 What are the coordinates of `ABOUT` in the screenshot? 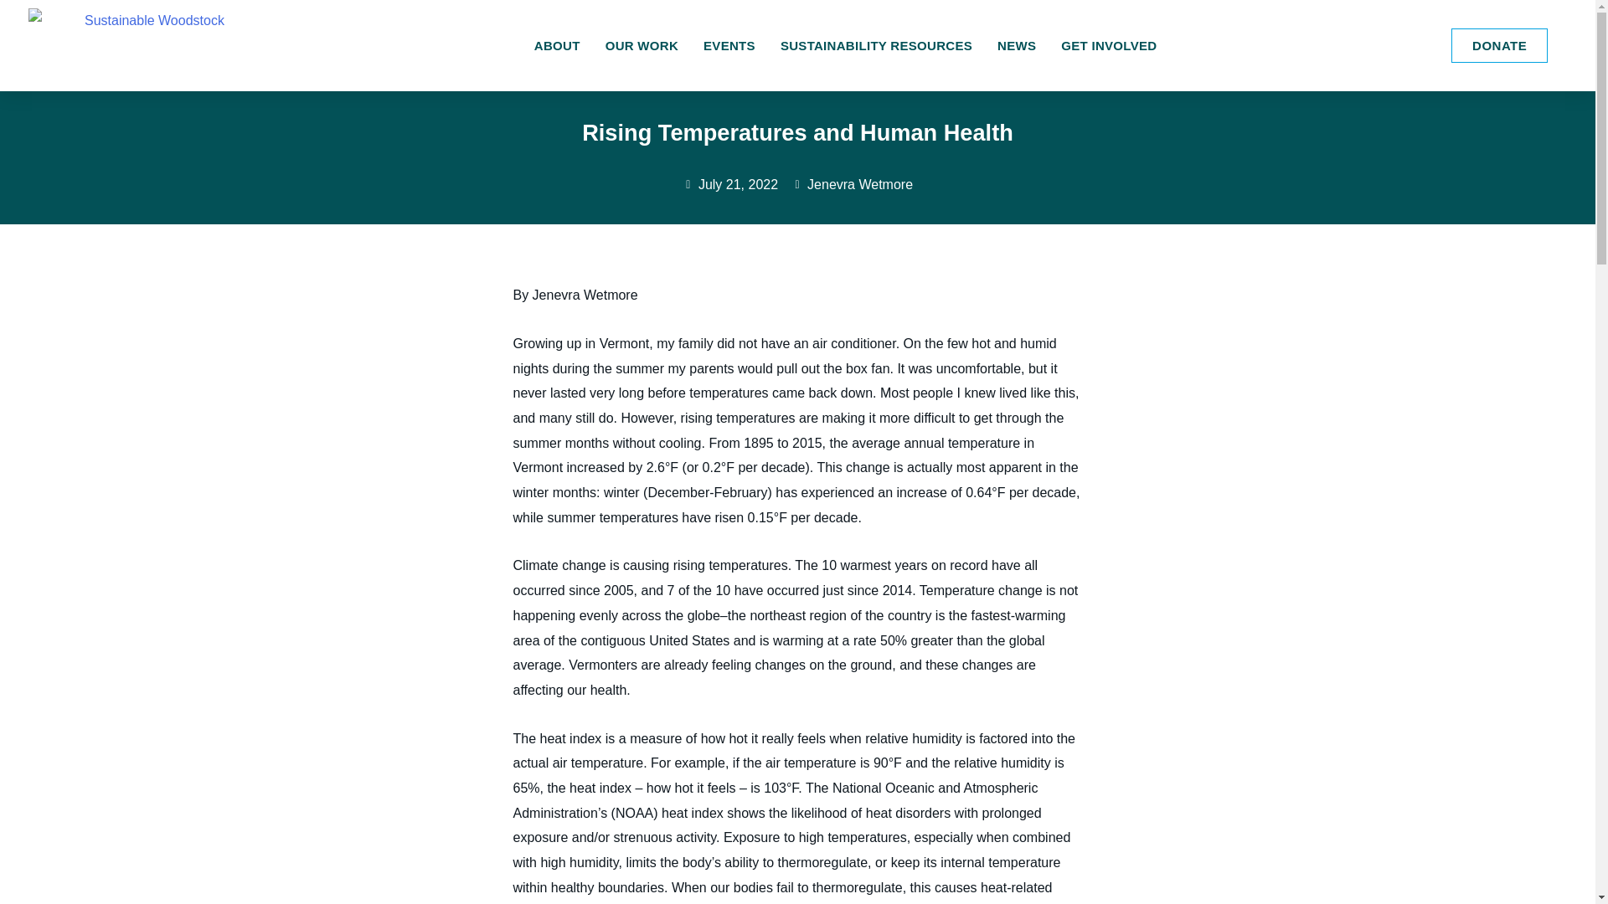 It's located at (557, 46).